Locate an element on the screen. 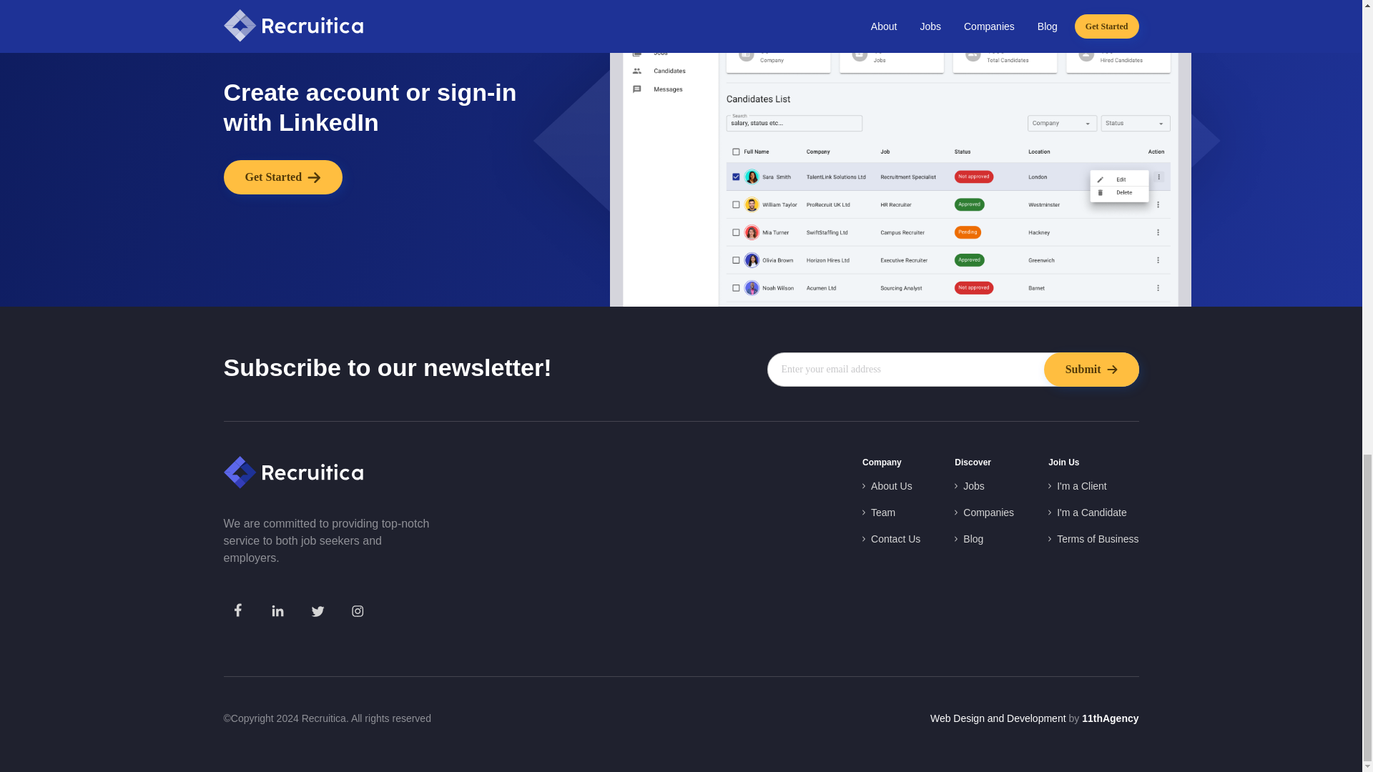 The height and width of the screenshot is (772, 1373). Jobs is located at coordinates (969, 486).